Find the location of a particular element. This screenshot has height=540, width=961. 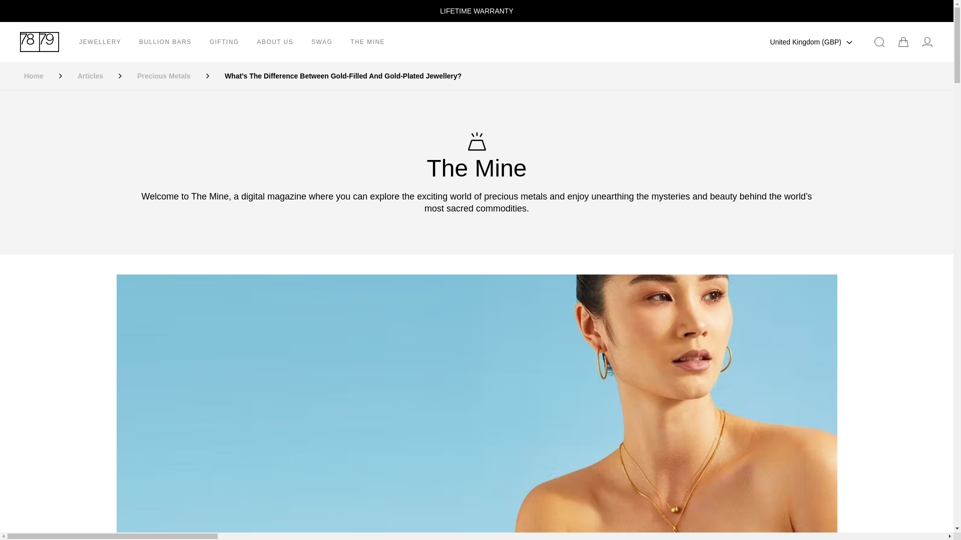

JEWELLERY is located at coordinates (100, 41).